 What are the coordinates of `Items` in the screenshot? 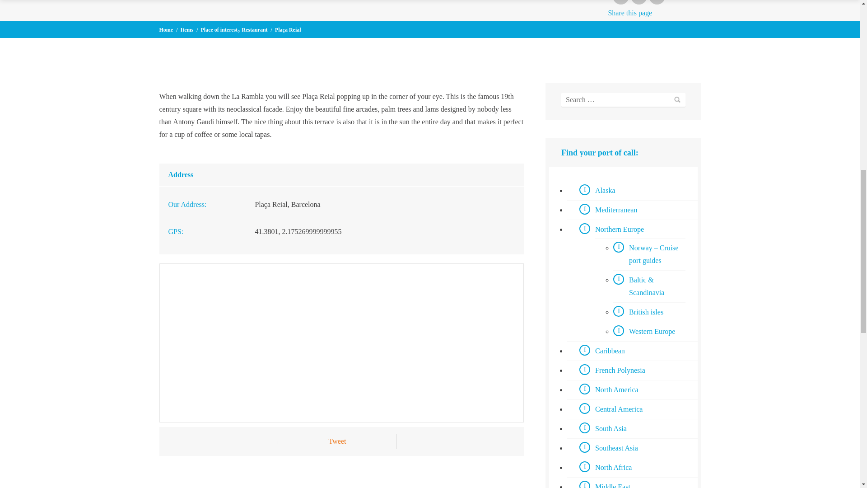 It's located at (187, 30).